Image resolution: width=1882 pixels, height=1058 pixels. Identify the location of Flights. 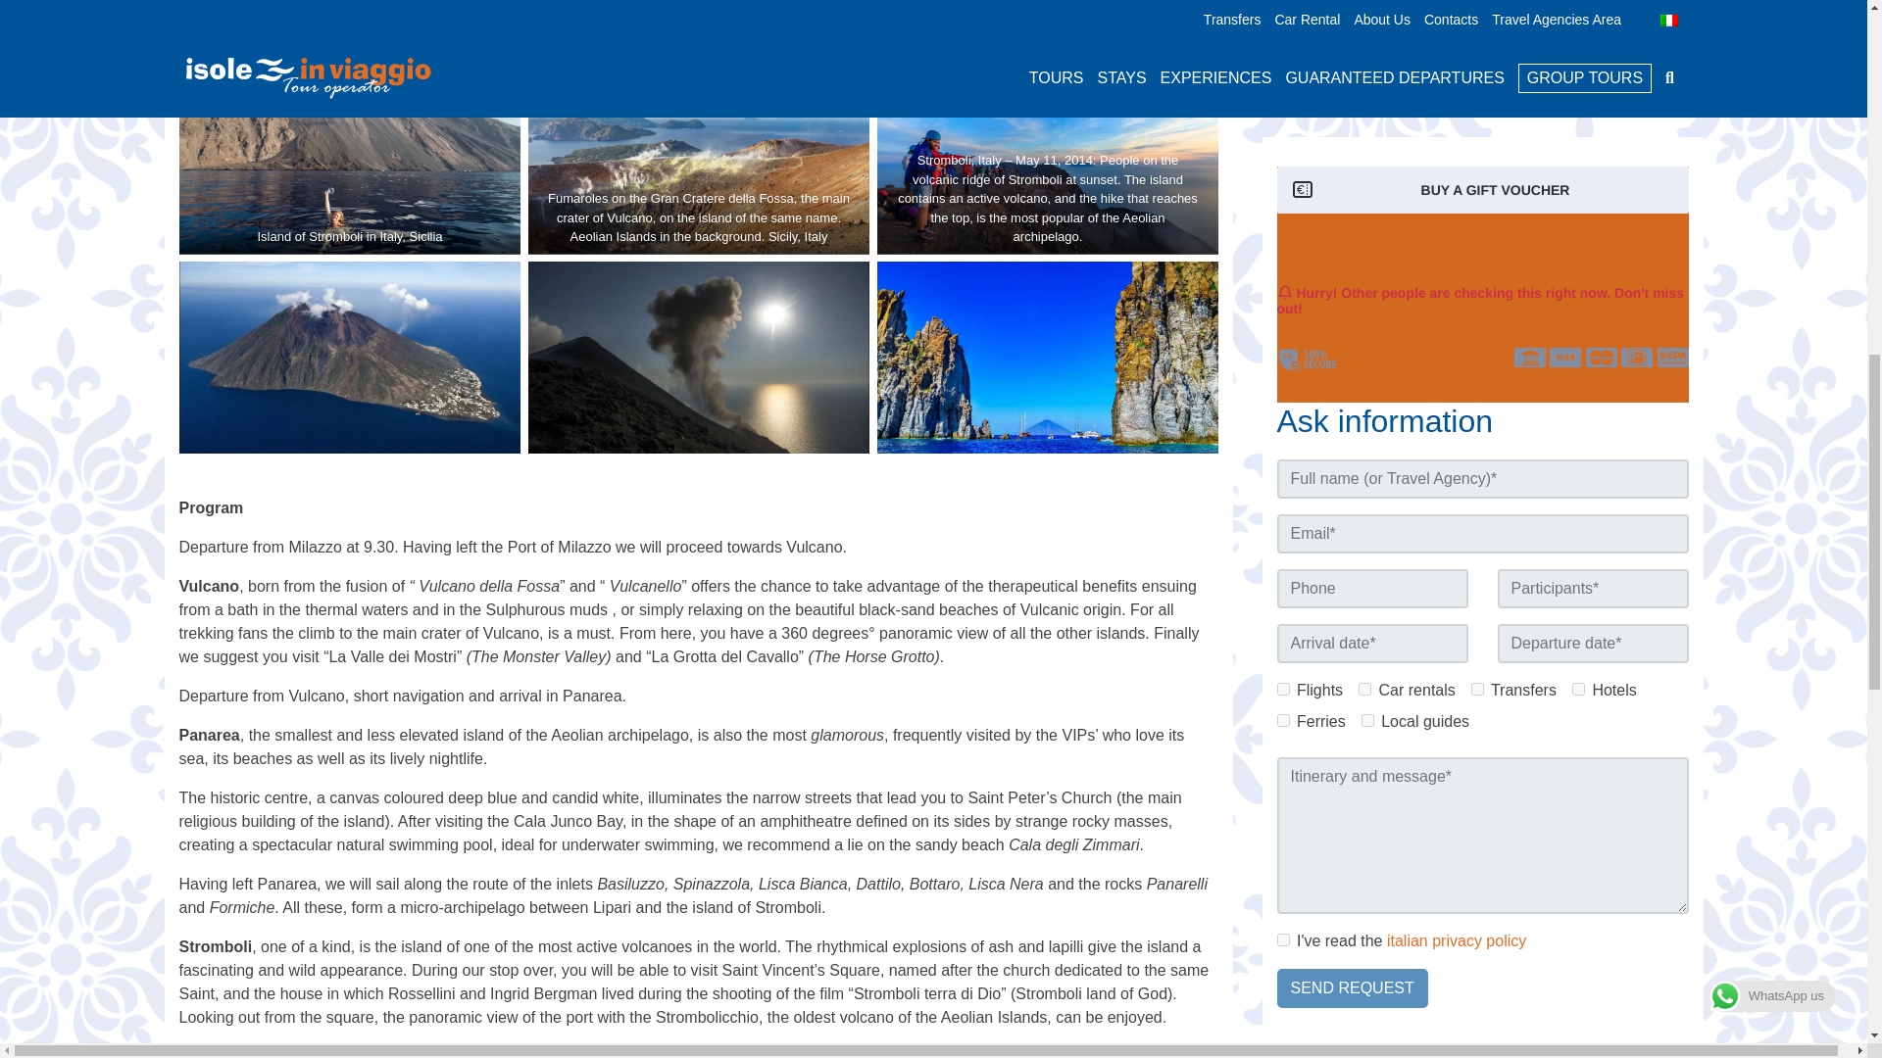
(1282, 403).